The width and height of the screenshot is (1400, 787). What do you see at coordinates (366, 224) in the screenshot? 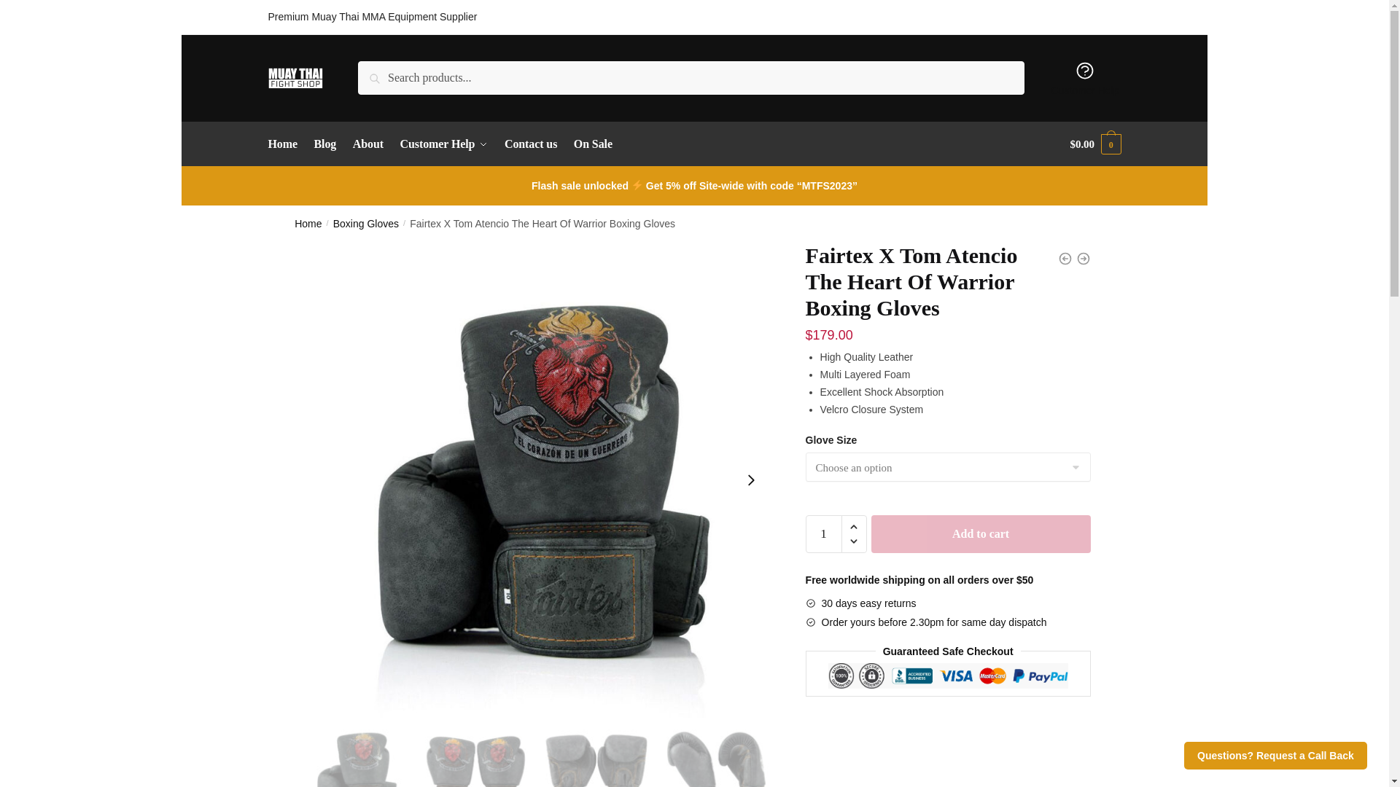
I see `Boxing Gloves` at bounding box center [366, 224].